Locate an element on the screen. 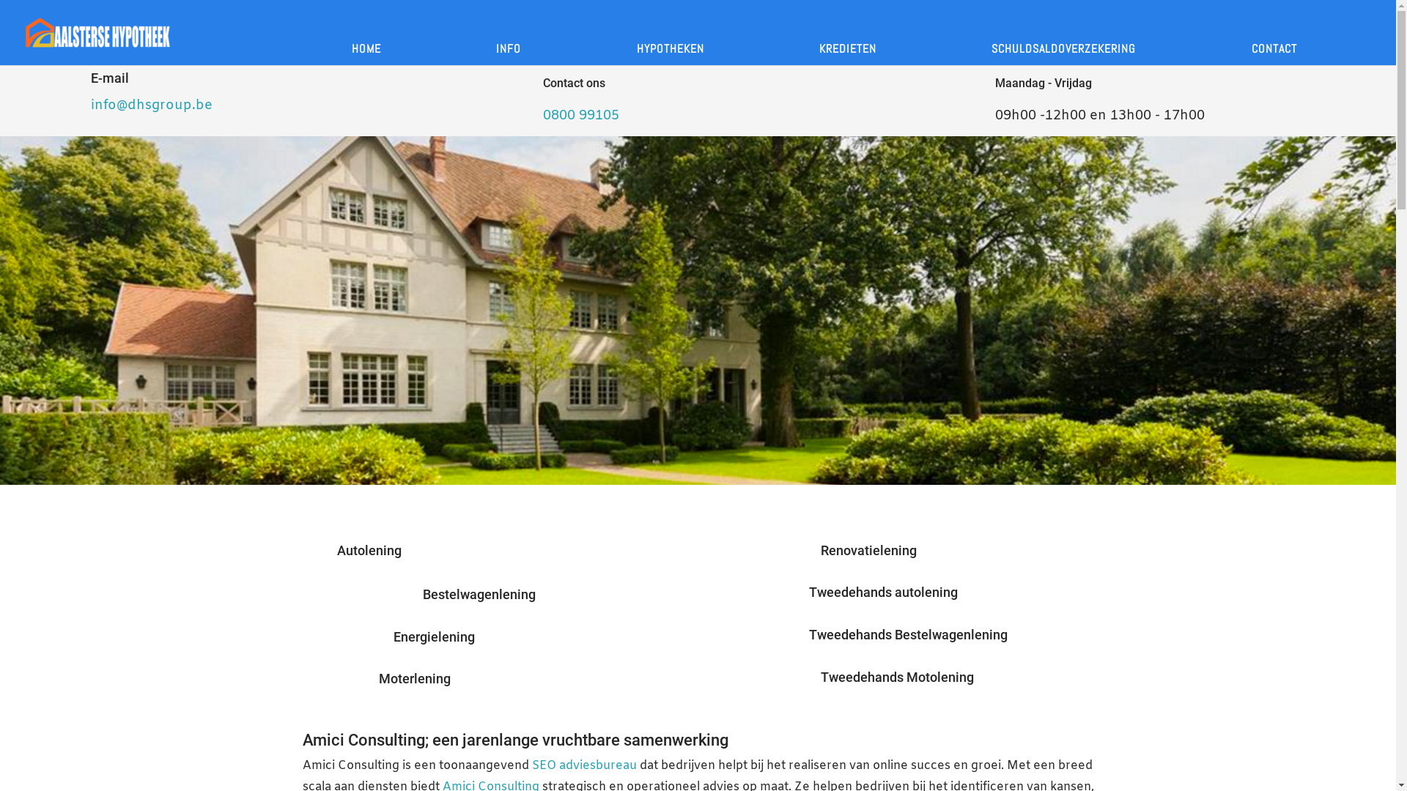  Autolening is located at coordinates (369, 551).